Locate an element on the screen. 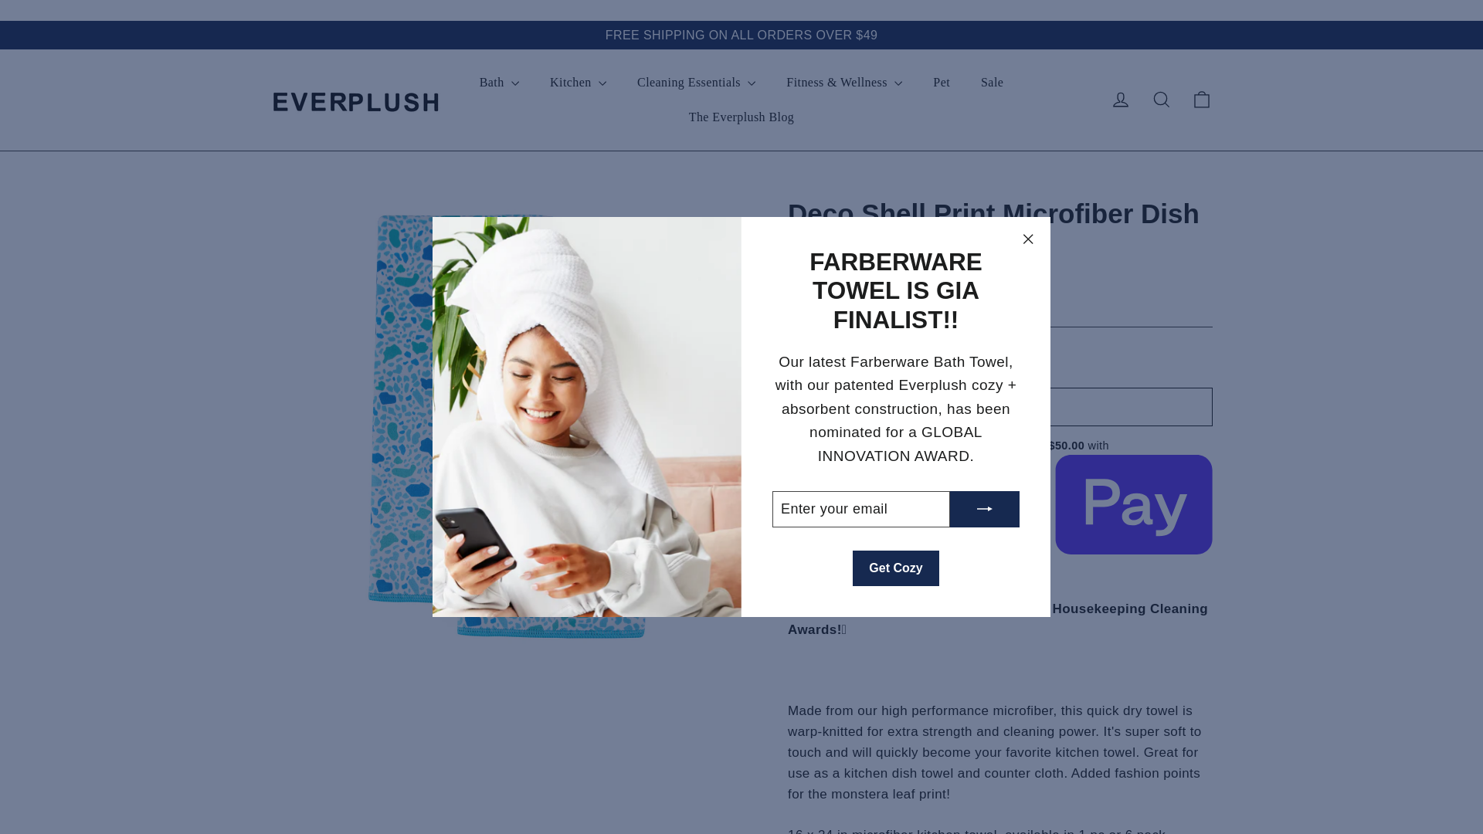 This screenshot has width=1483, height=834. icon-search is located at coordinates (1162, 99).